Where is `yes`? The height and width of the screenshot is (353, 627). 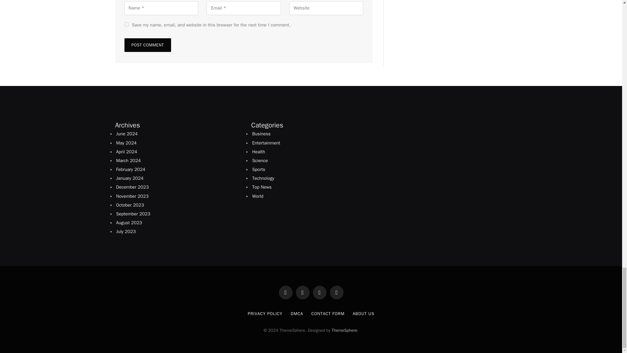 yes is located at coordinates (126, 24).